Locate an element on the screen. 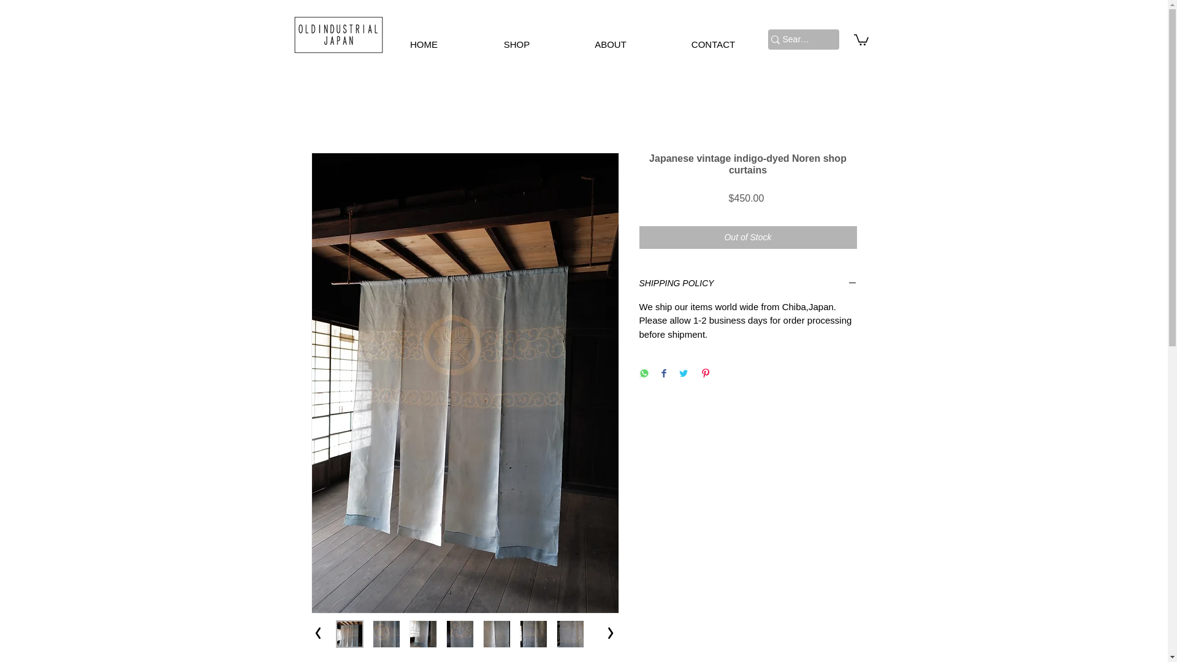 The width and height of the screenshot is (1177, 662). SHOP is located at coordinates (516, 44).